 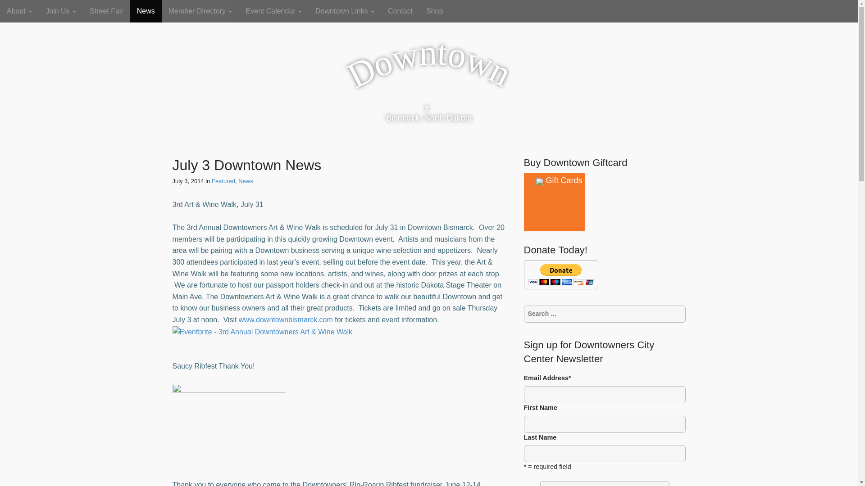 I want to click on Shop, so click(x=434, y=11).